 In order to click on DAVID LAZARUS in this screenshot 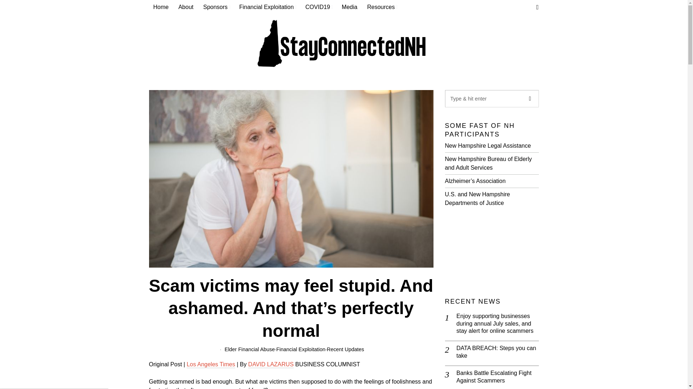, I will do `click(271, 364)`.